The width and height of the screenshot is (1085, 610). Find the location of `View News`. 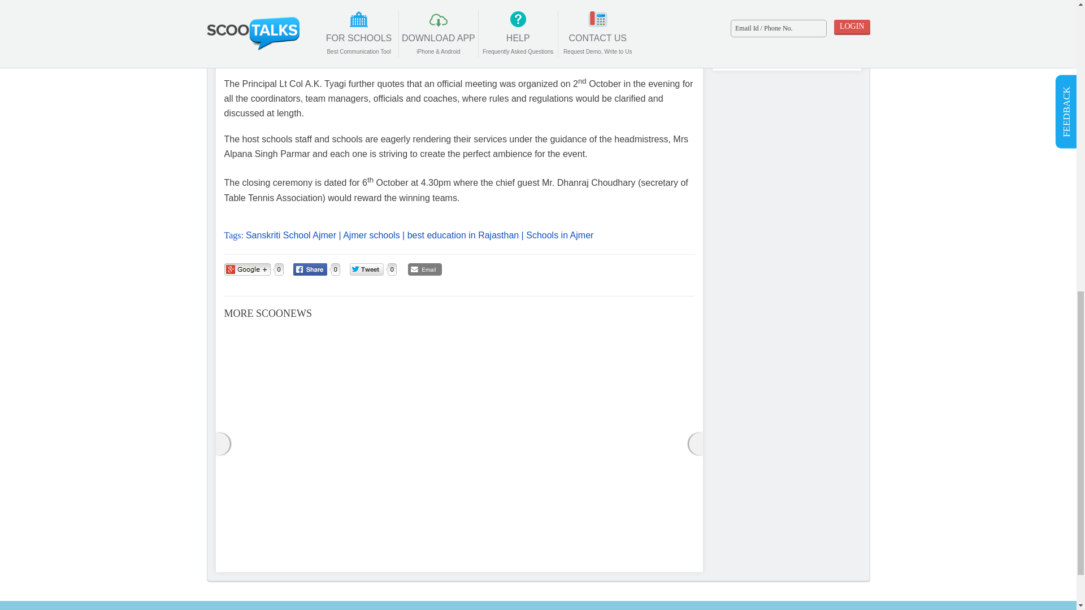

View News is located at coordinates (619, 328).